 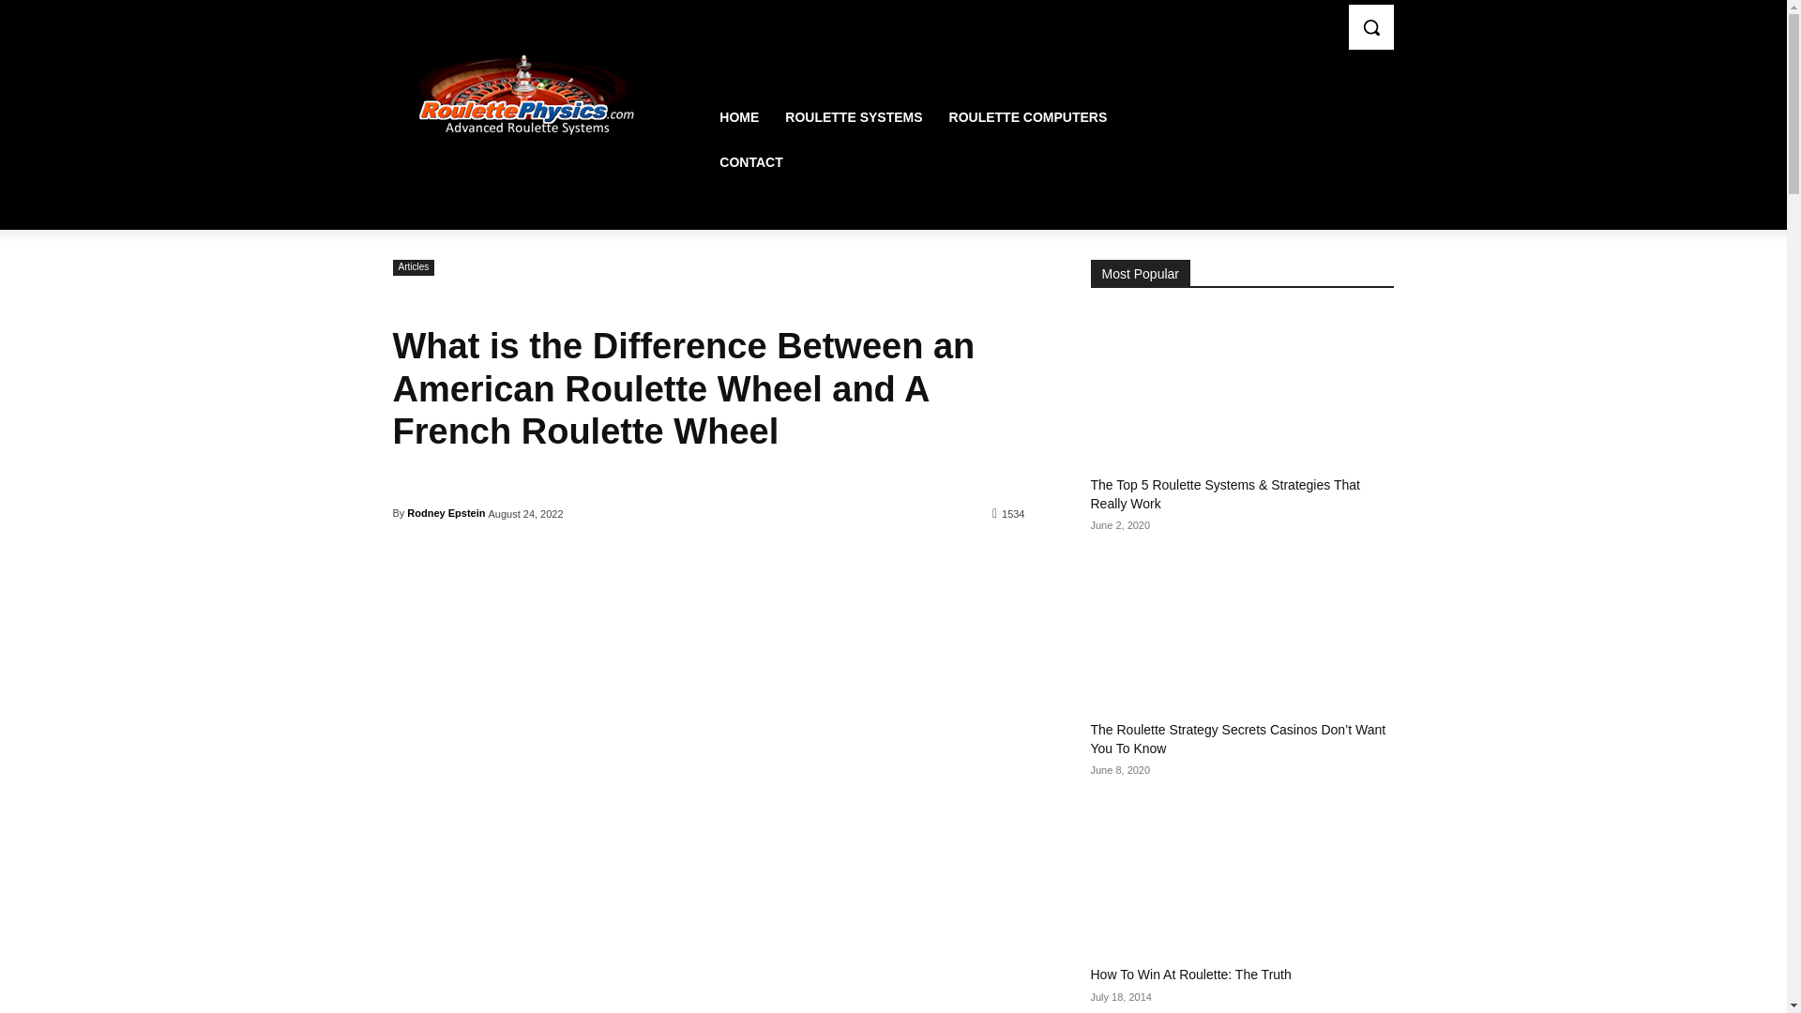 I want to click on HOME, so click(x=739, y=117).